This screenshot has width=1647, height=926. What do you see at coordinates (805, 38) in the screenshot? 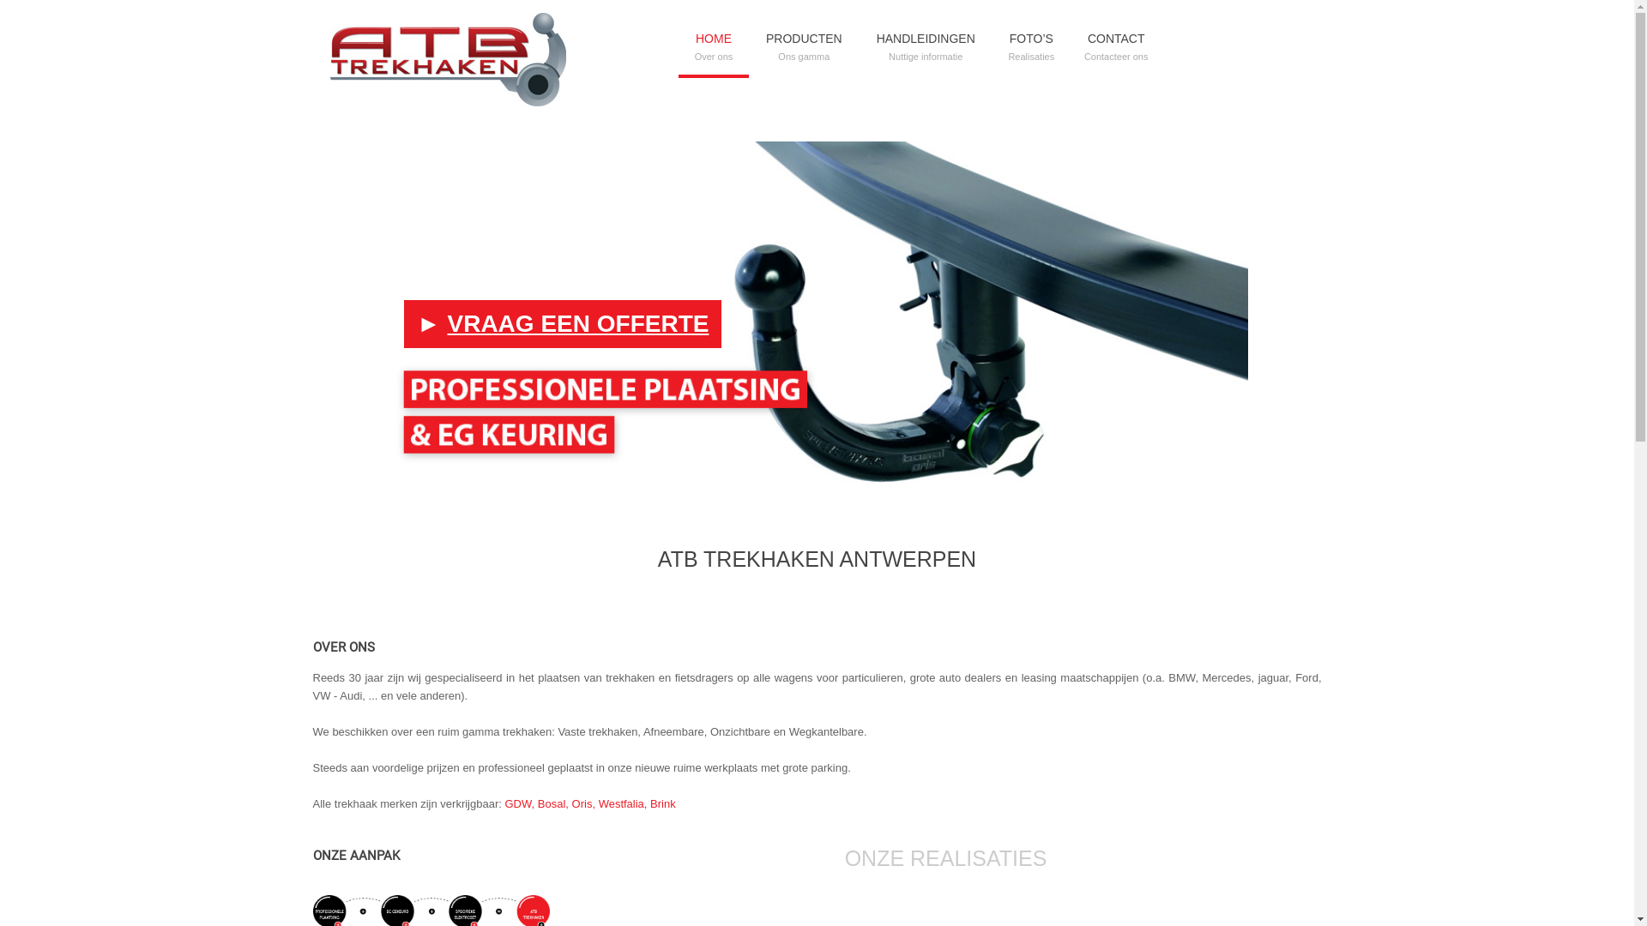
I see `PRODUCTEN
Ons gamma` at bounding box center [805, 38].